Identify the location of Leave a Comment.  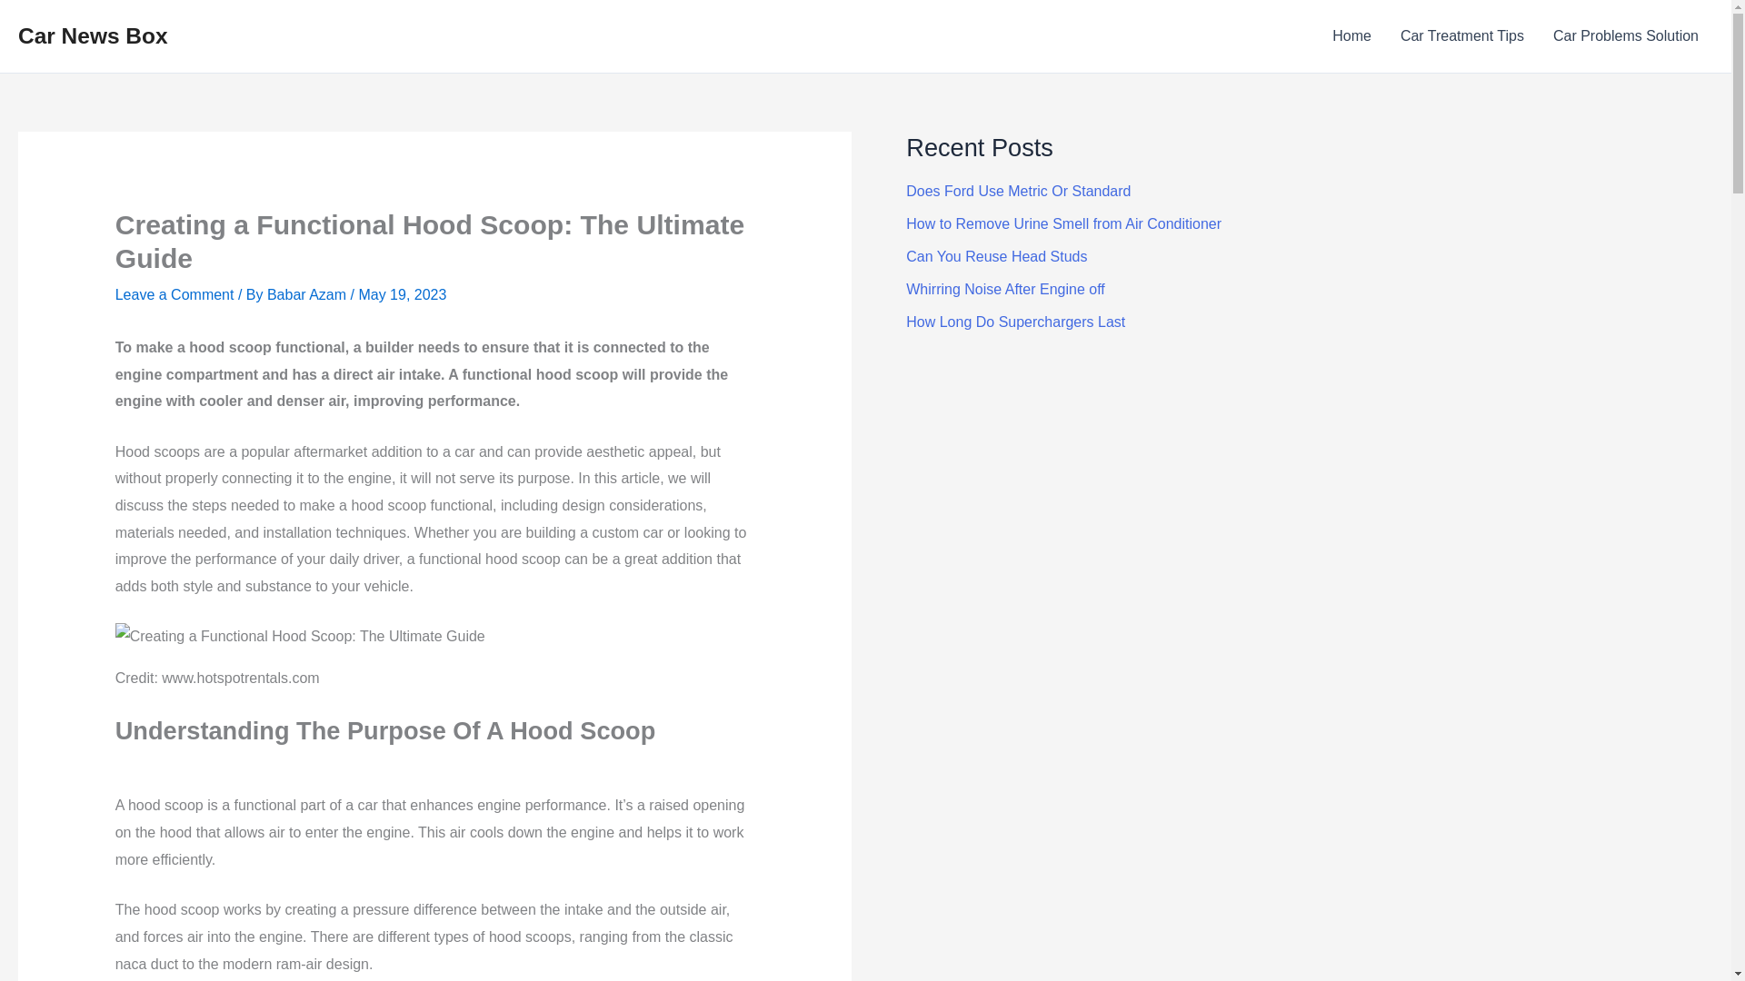
(174, 294).